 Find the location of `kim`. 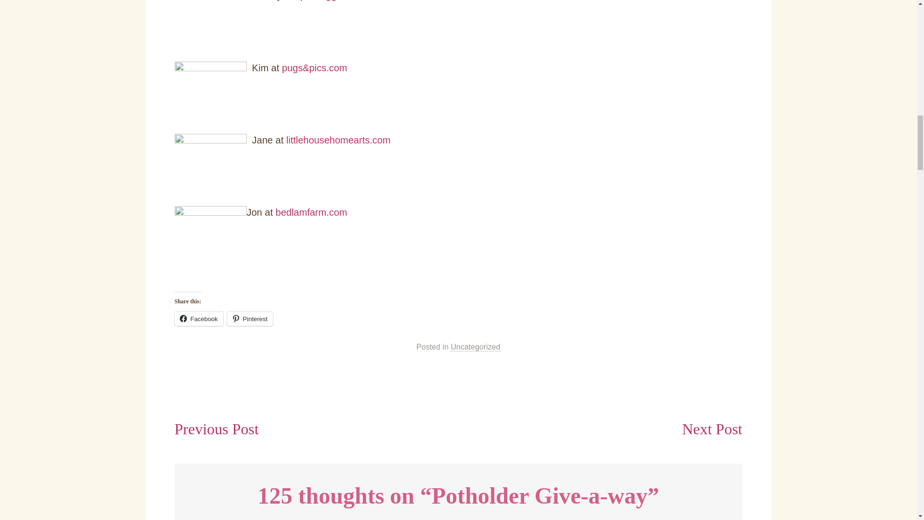

kim is located at coordinates (210, 97).